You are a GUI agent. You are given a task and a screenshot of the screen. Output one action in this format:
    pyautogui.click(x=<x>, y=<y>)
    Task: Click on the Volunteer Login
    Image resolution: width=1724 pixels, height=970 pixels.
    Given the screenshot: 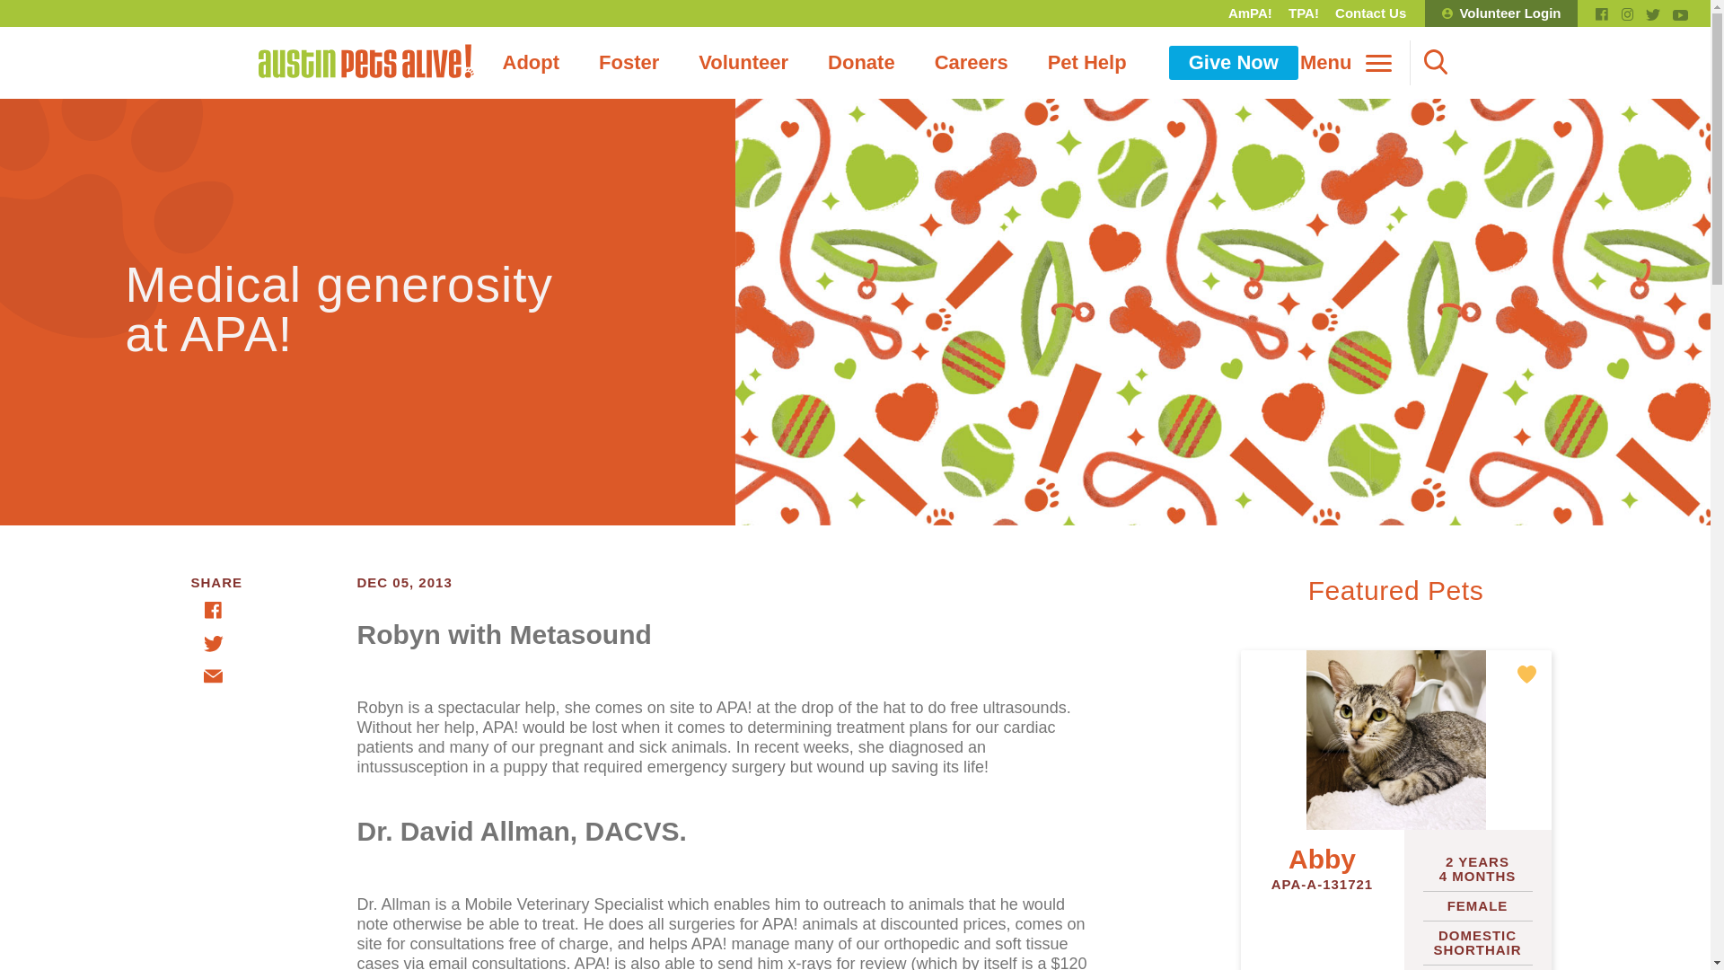 What is the action you would take?
    pyautogui.click(x=1501, y=13)
    